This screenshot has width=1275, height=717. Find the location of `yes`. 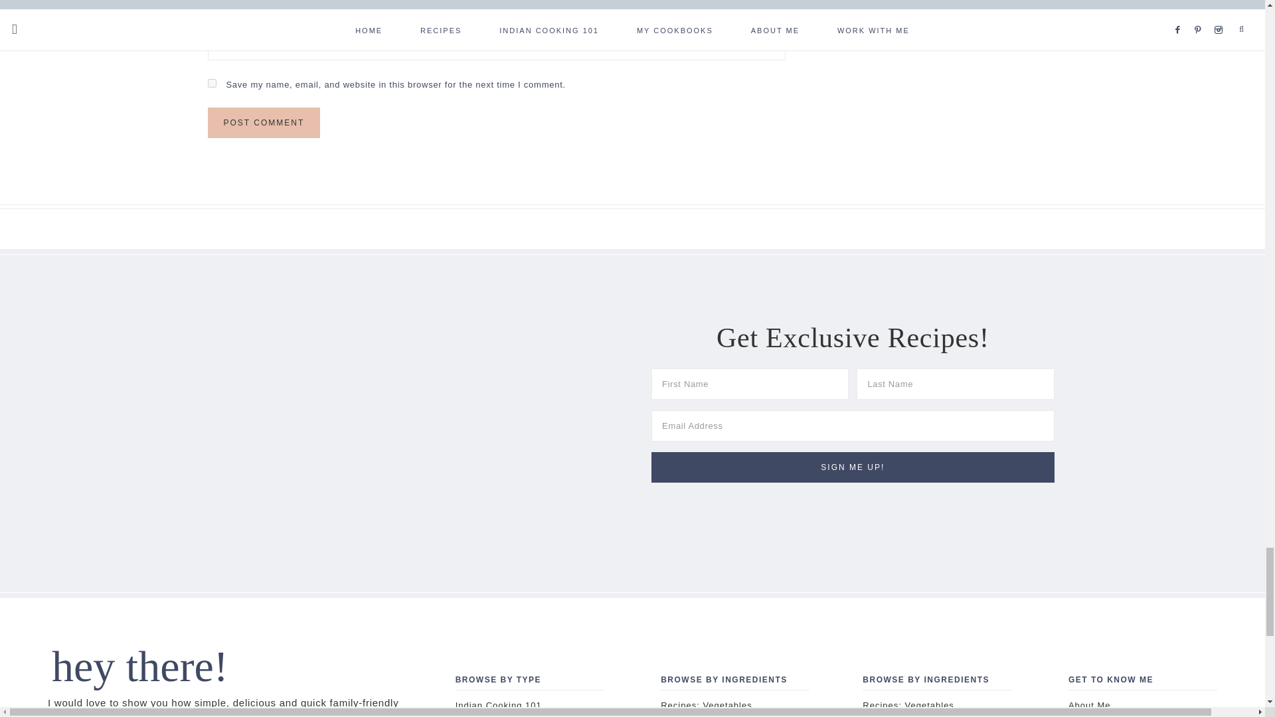

yes is located at coordinates (211, 82).